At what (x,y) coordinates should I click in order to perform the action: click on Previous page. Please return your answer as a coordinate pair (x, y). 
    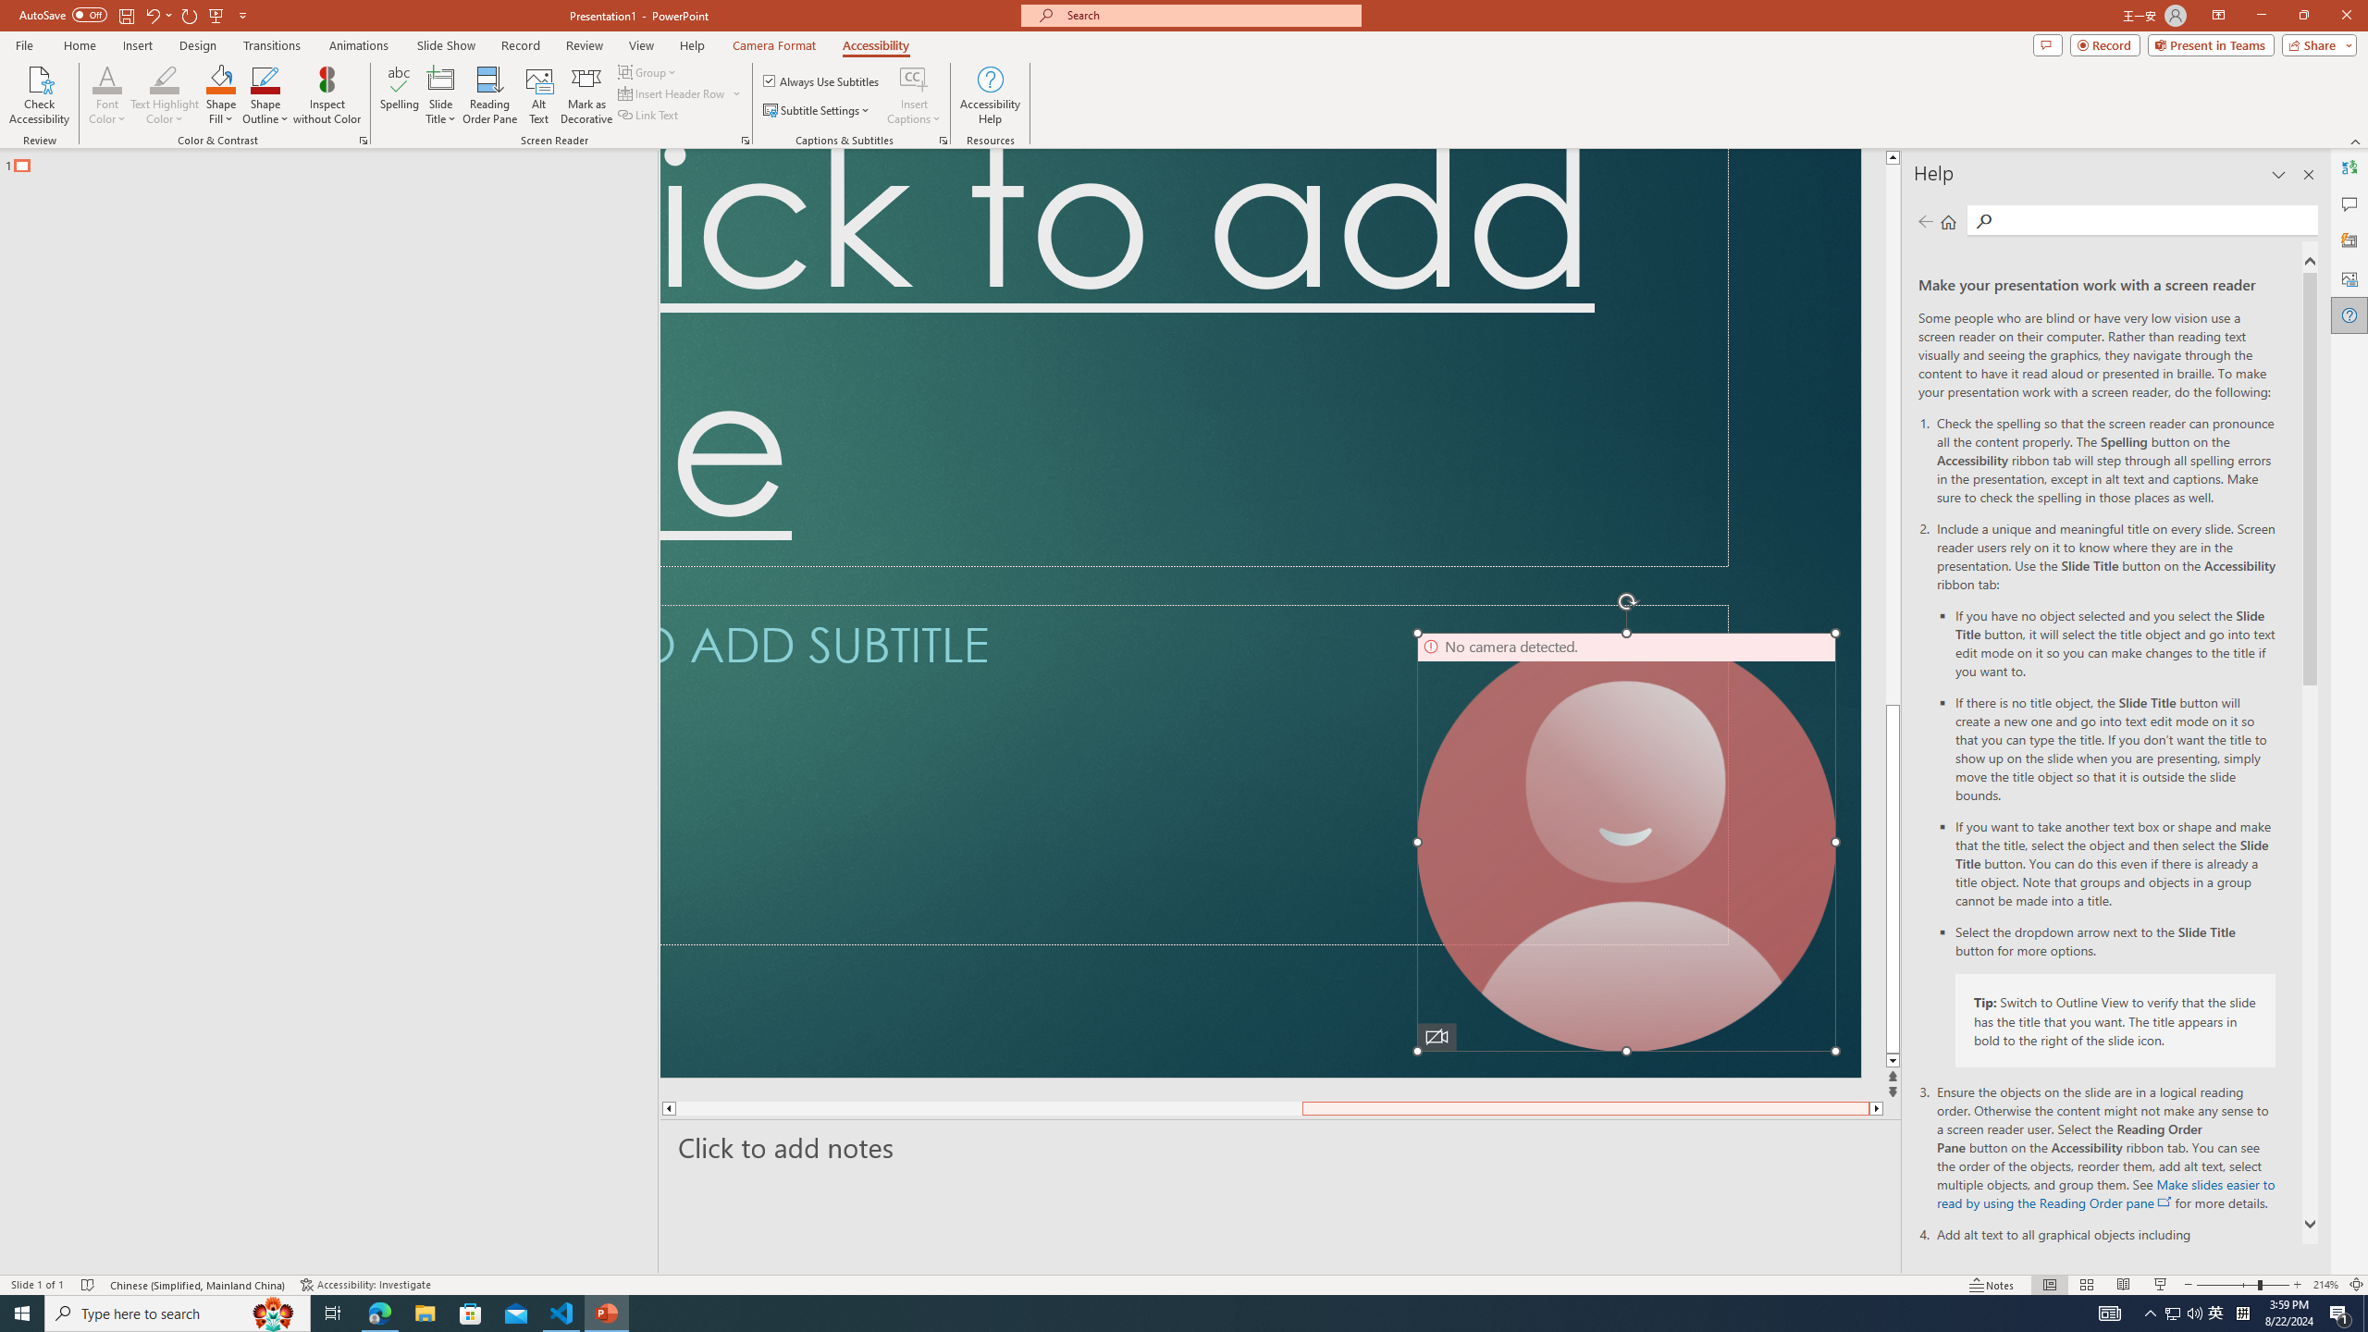
    Looking at the image, I should click on (1925, 221).